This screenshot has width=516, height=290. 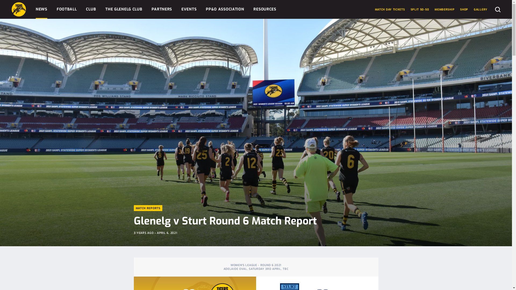 I want to click on MEMBERSHIP, so click(x=445, y=9).